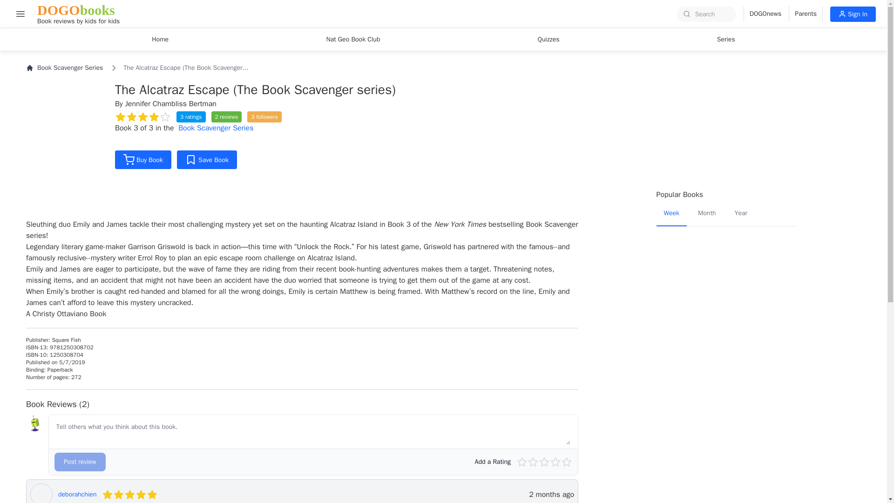  What do you see at coordinates (549, 39) in the screenshot?
I see `Quizzes` at bounding box center [549, 39].